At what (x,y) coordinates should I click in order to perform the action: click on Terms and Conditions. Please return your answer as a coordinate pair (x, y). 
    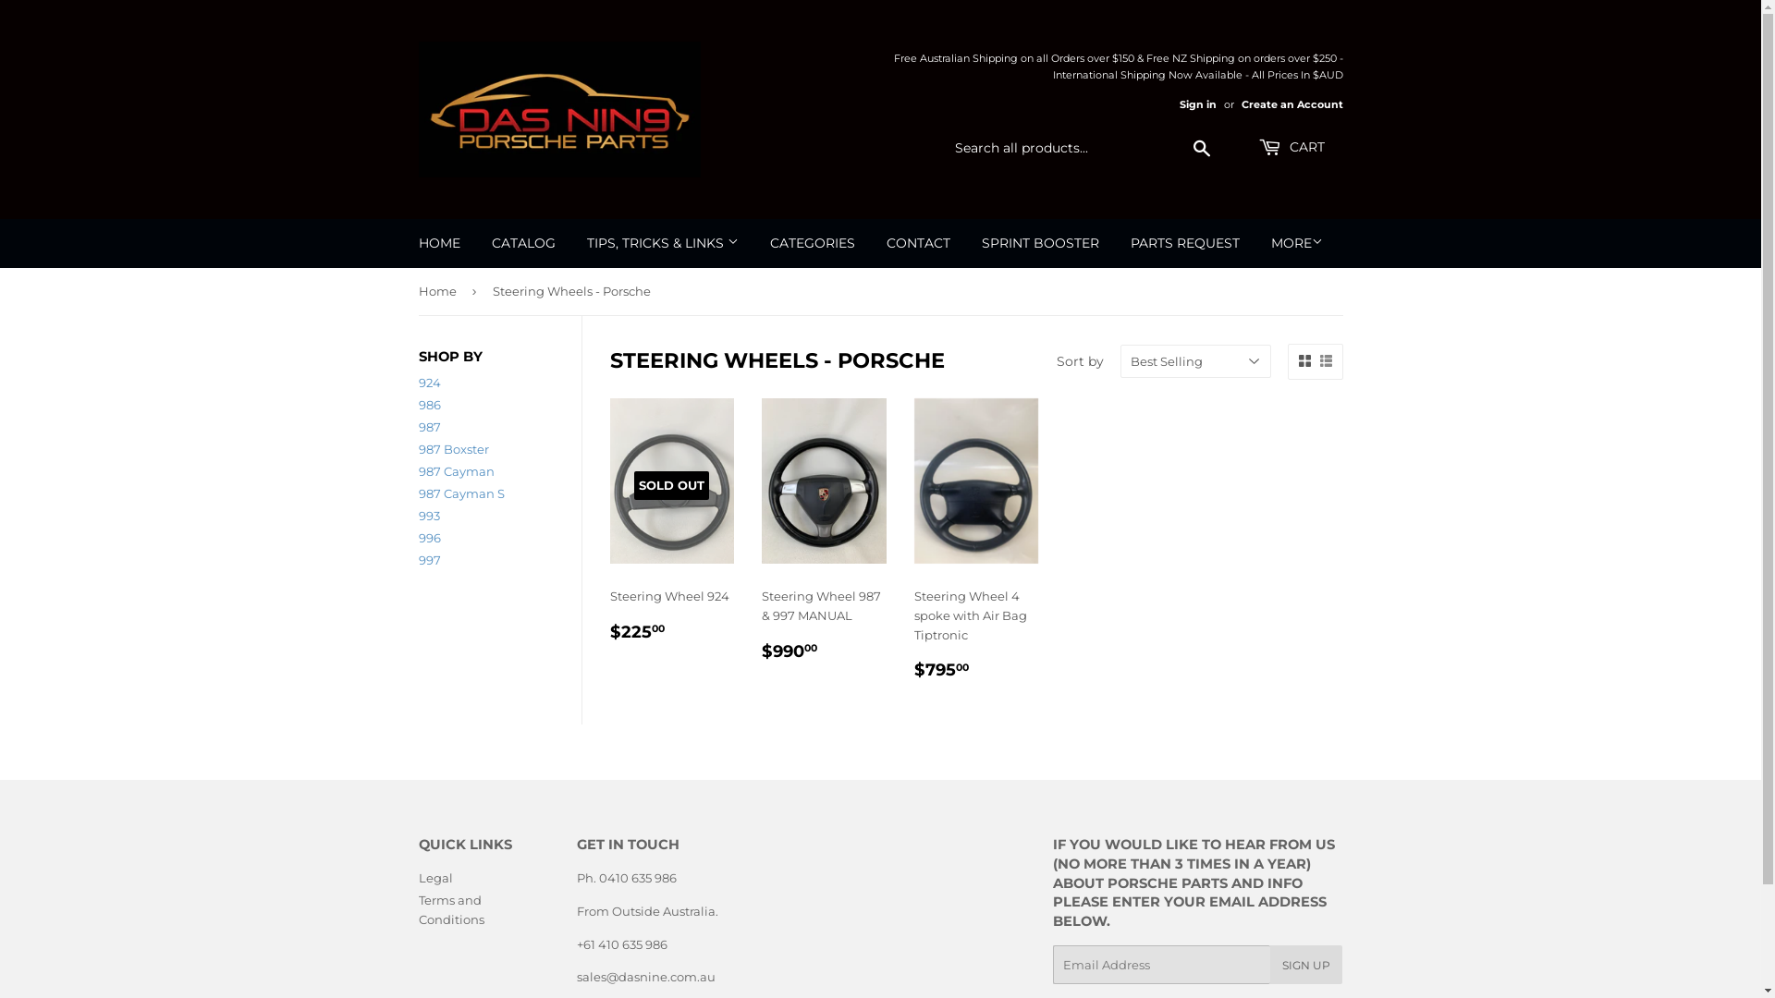
    Looking at the image, I should click on (451, 909).